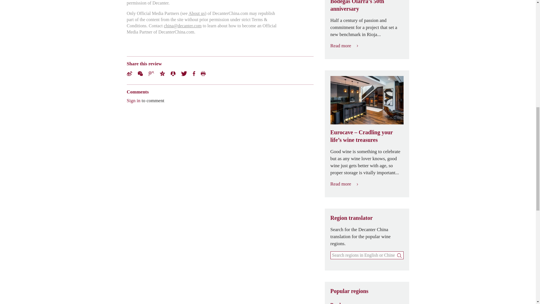 Image resolution: width=540 pixels, height=304 pixels. Describe the element at coordinates (129, 73) in the screenshot. I see `Weibo` at that location.